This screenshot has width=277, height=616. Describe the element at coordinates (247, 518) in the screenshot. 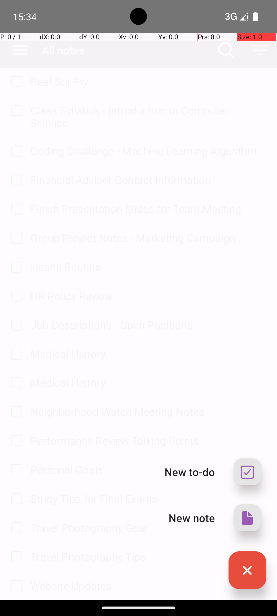

I see `` at that location.